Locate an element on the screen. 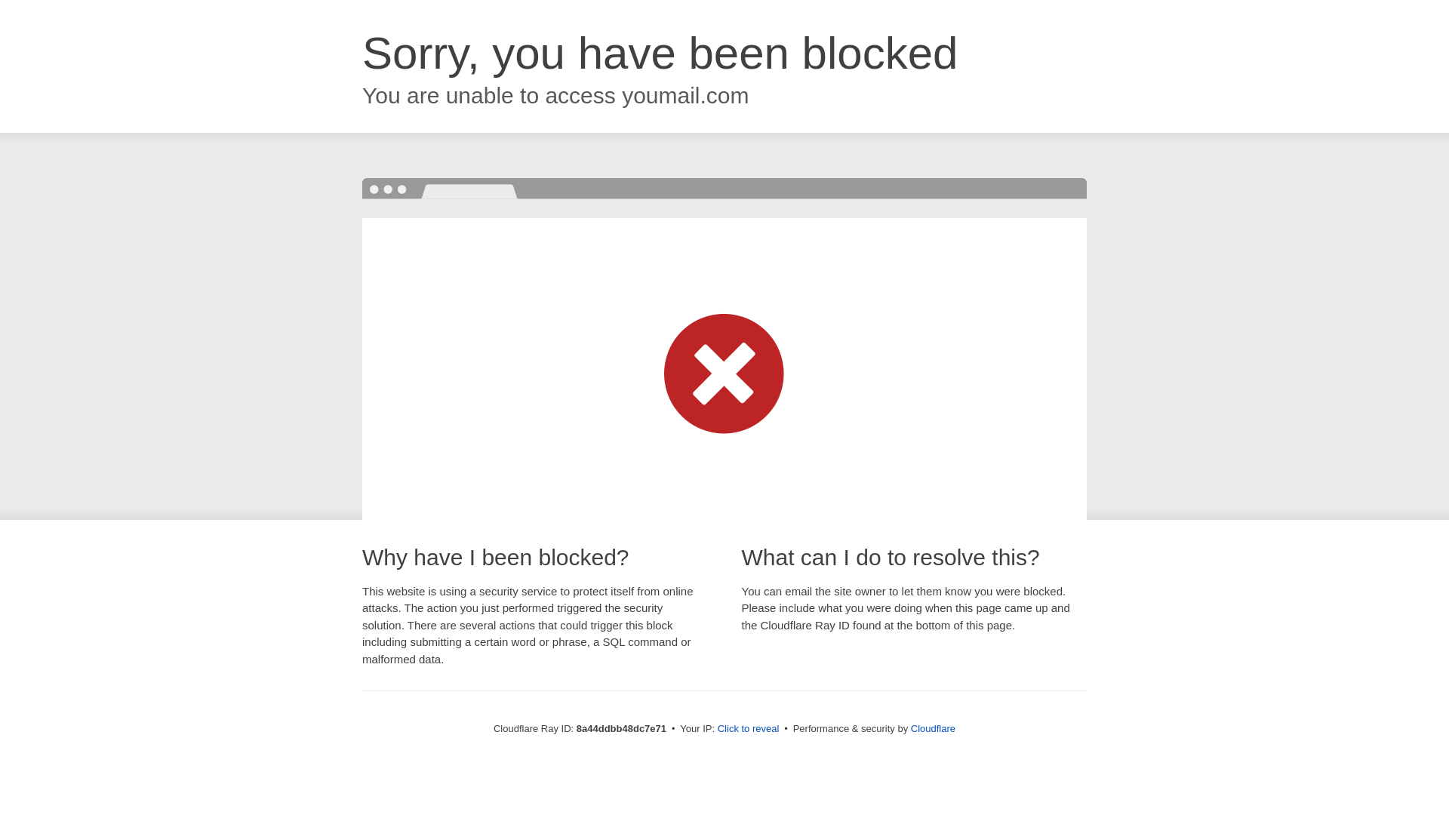  Click to reveal is located at coordinates (748, 729).